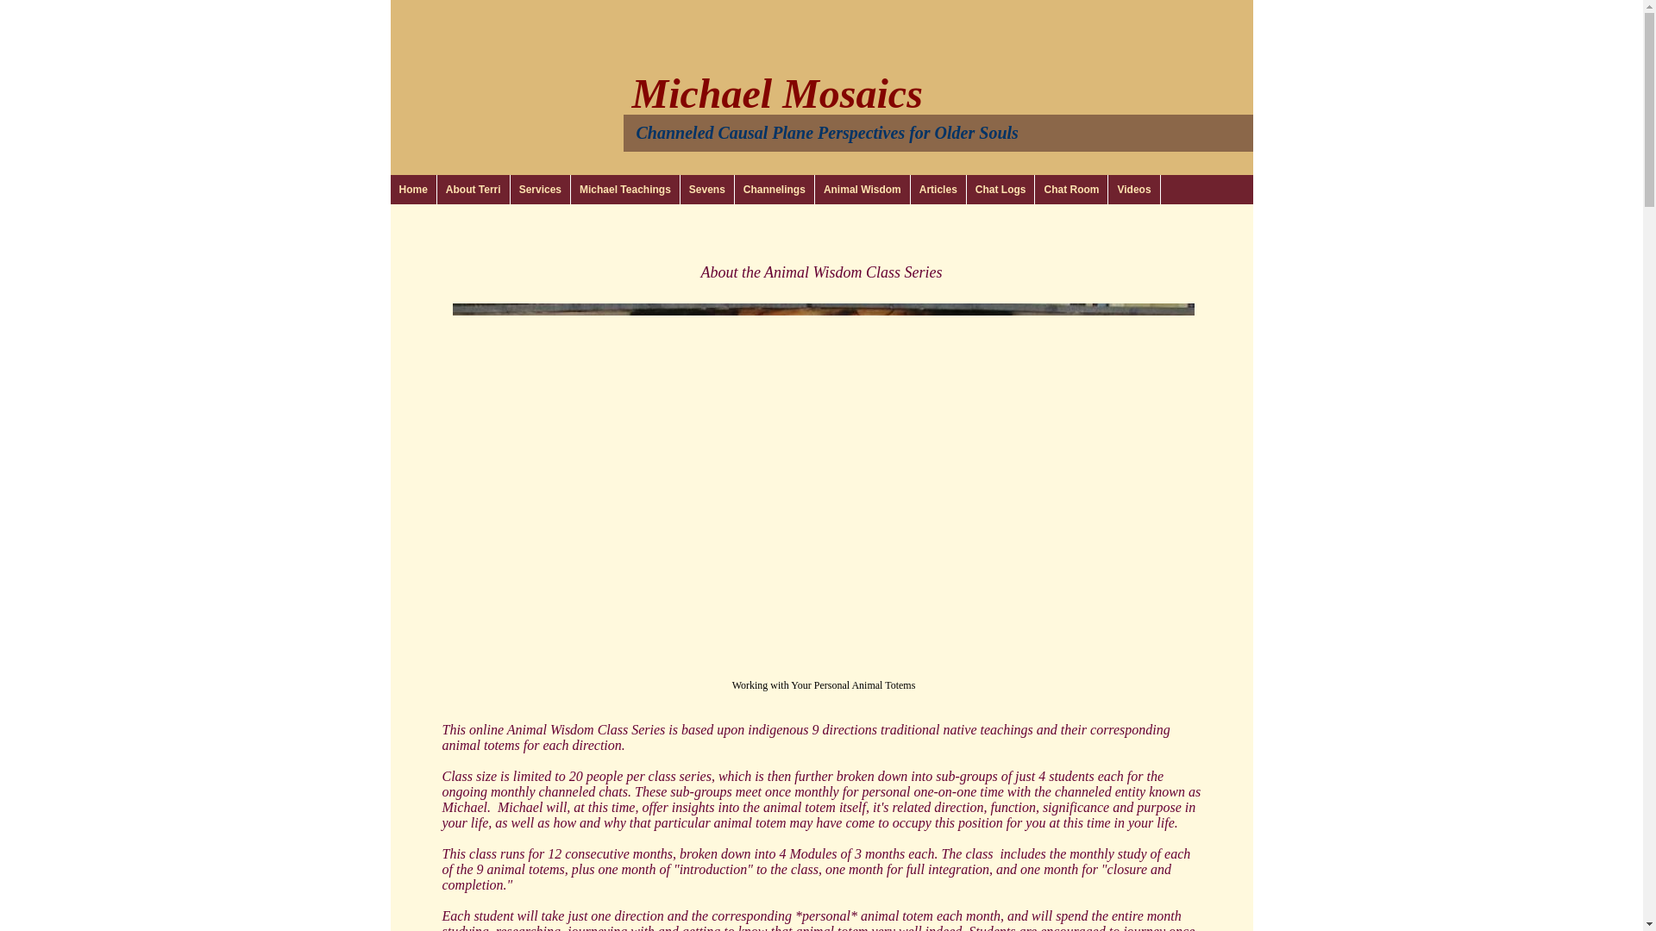 Image resolution: width=1656 pixels, height=931 pixels. Describe the element at coordinates (938, 190) in the screenshot. I see `Articles` at that location.